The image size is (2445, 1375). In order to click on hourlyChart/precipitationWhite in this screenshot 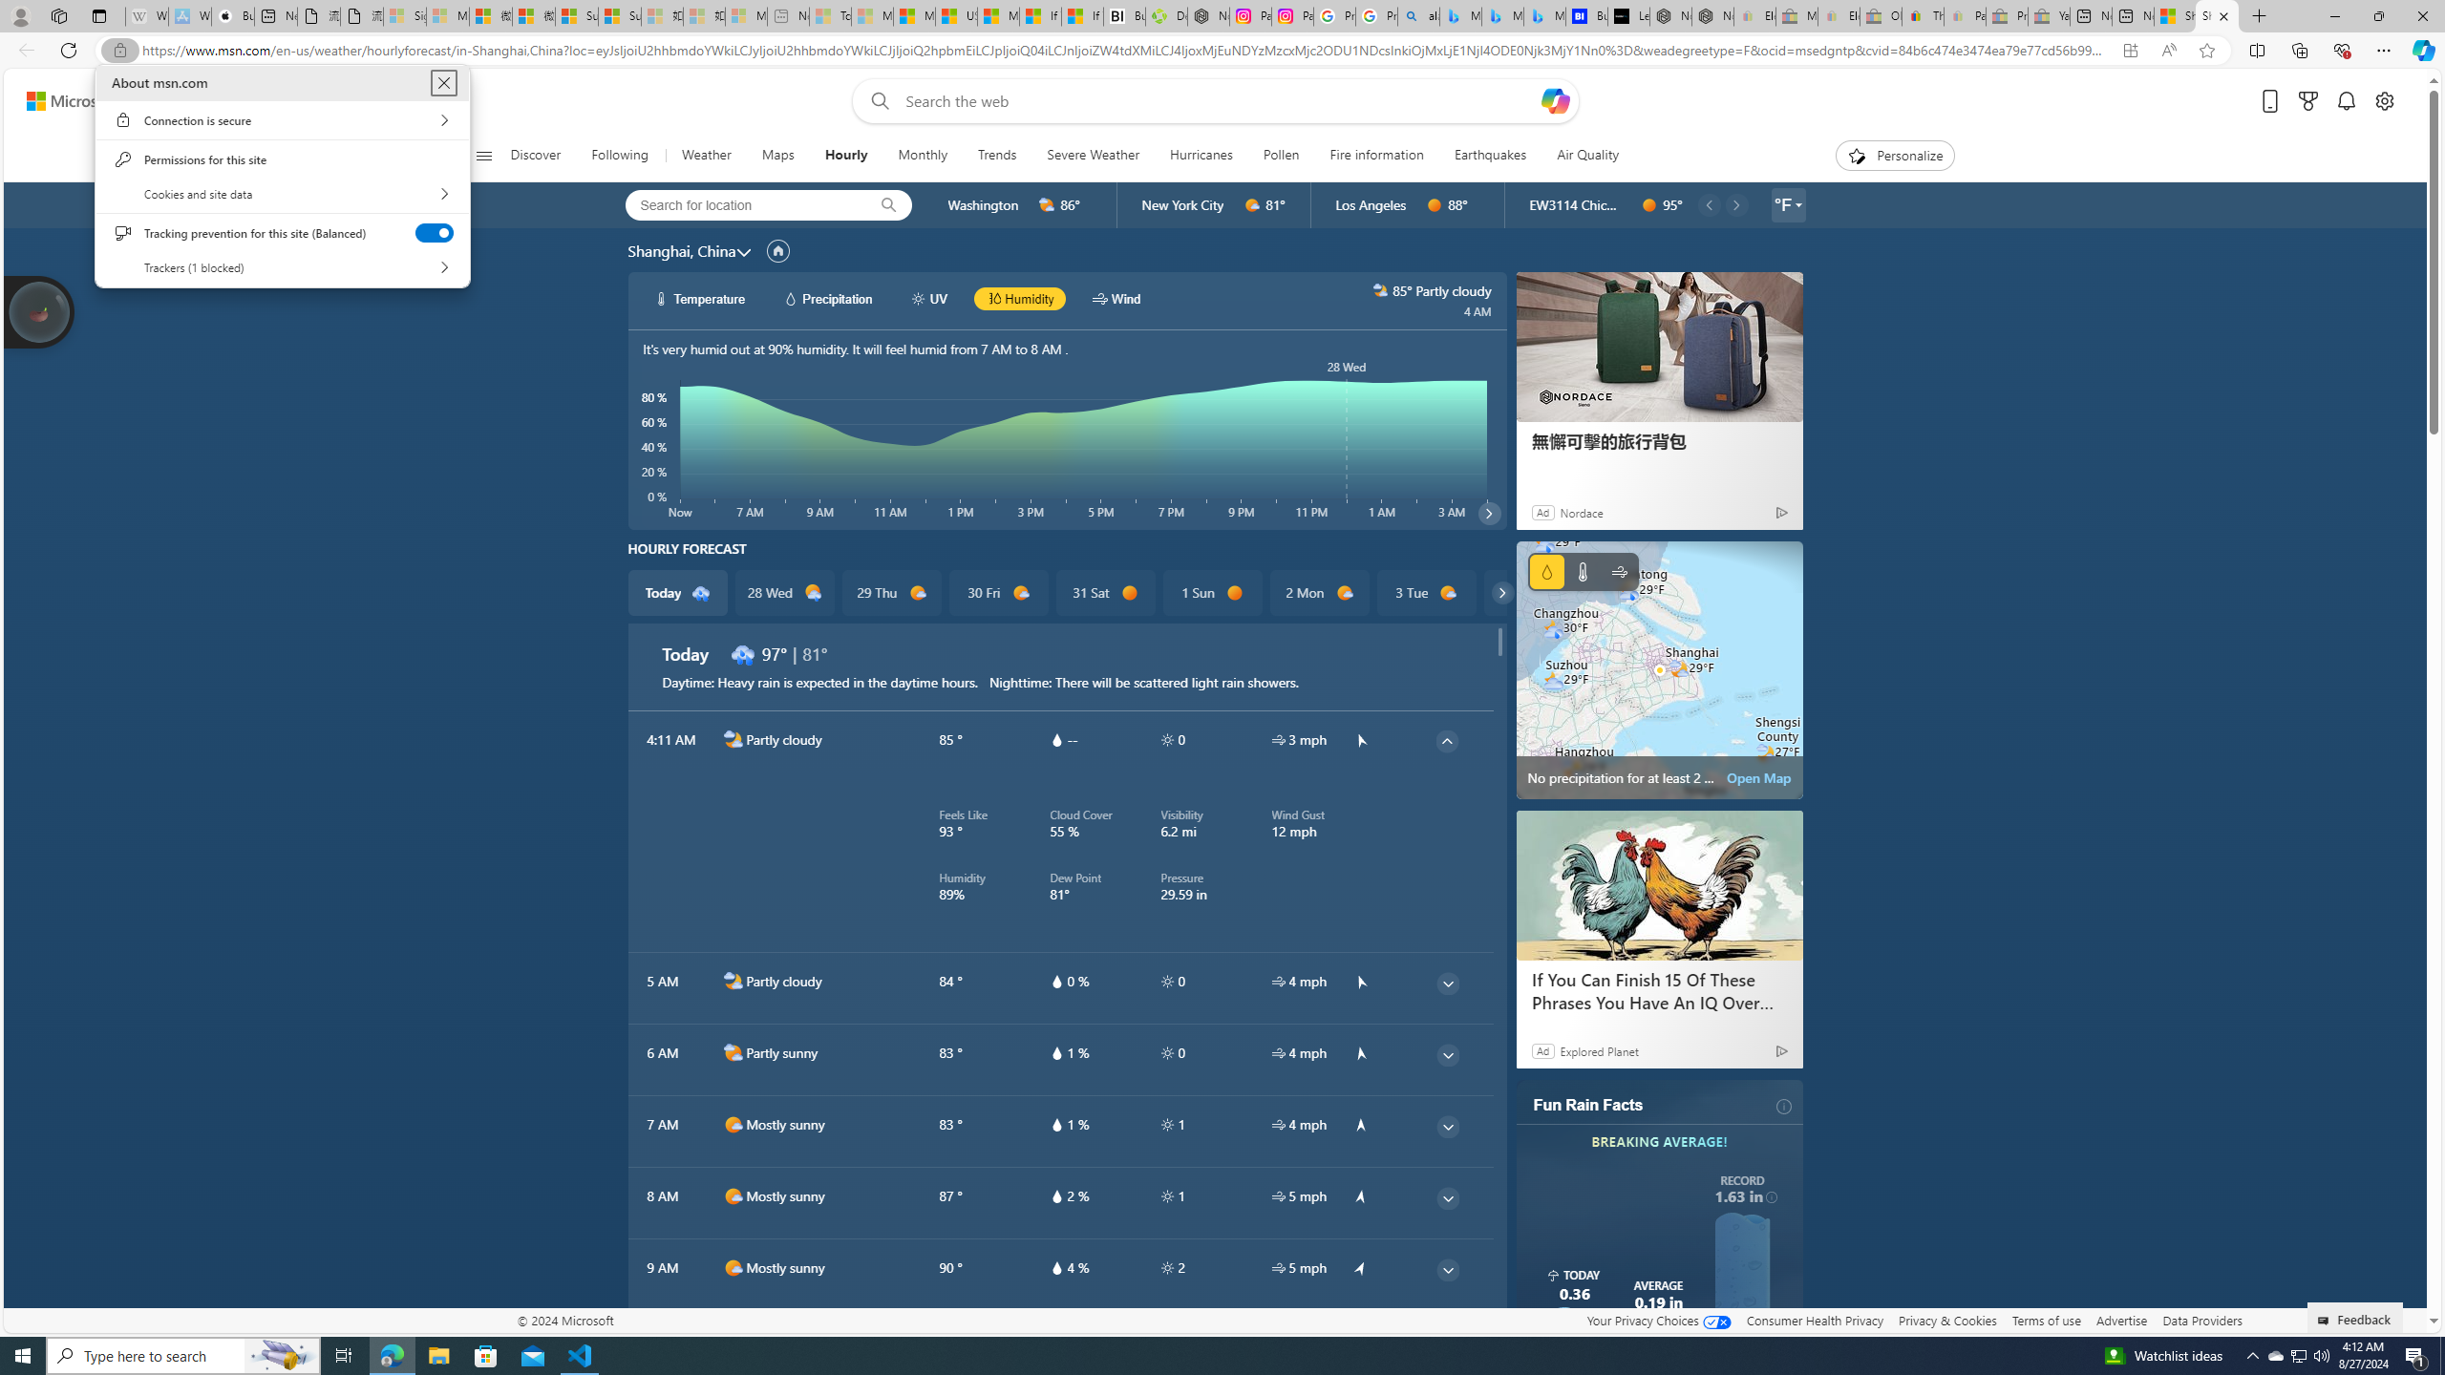, I will do `click(791, 298)`.